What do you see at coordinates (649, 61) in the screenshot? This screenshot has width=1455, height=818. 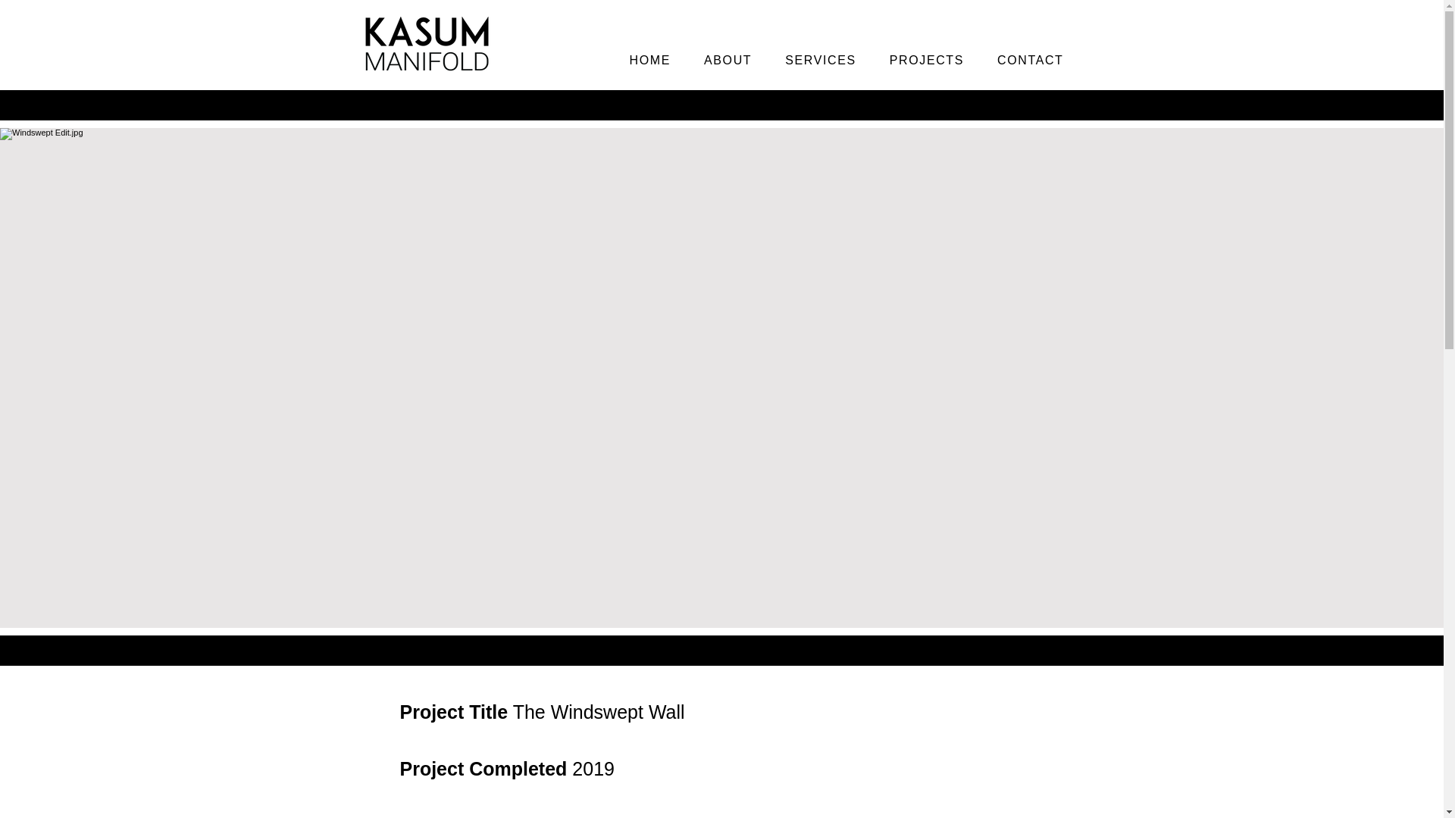 I see `HOME` at bounding box center [649, 61].